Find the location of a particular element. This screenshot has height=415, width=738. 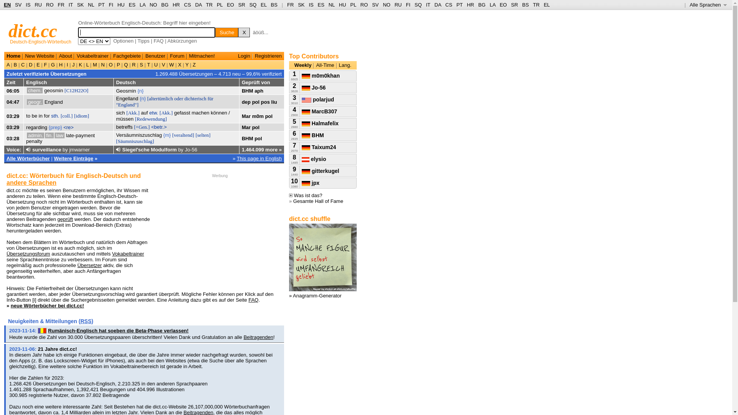

NL is located at coordinates (91, 5).